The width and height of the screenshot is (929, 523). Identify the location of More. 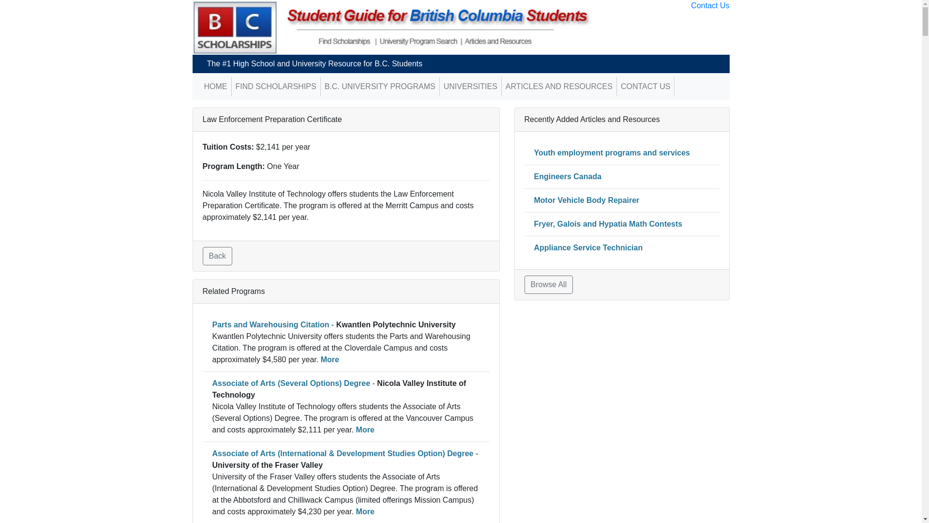
(365, 511).